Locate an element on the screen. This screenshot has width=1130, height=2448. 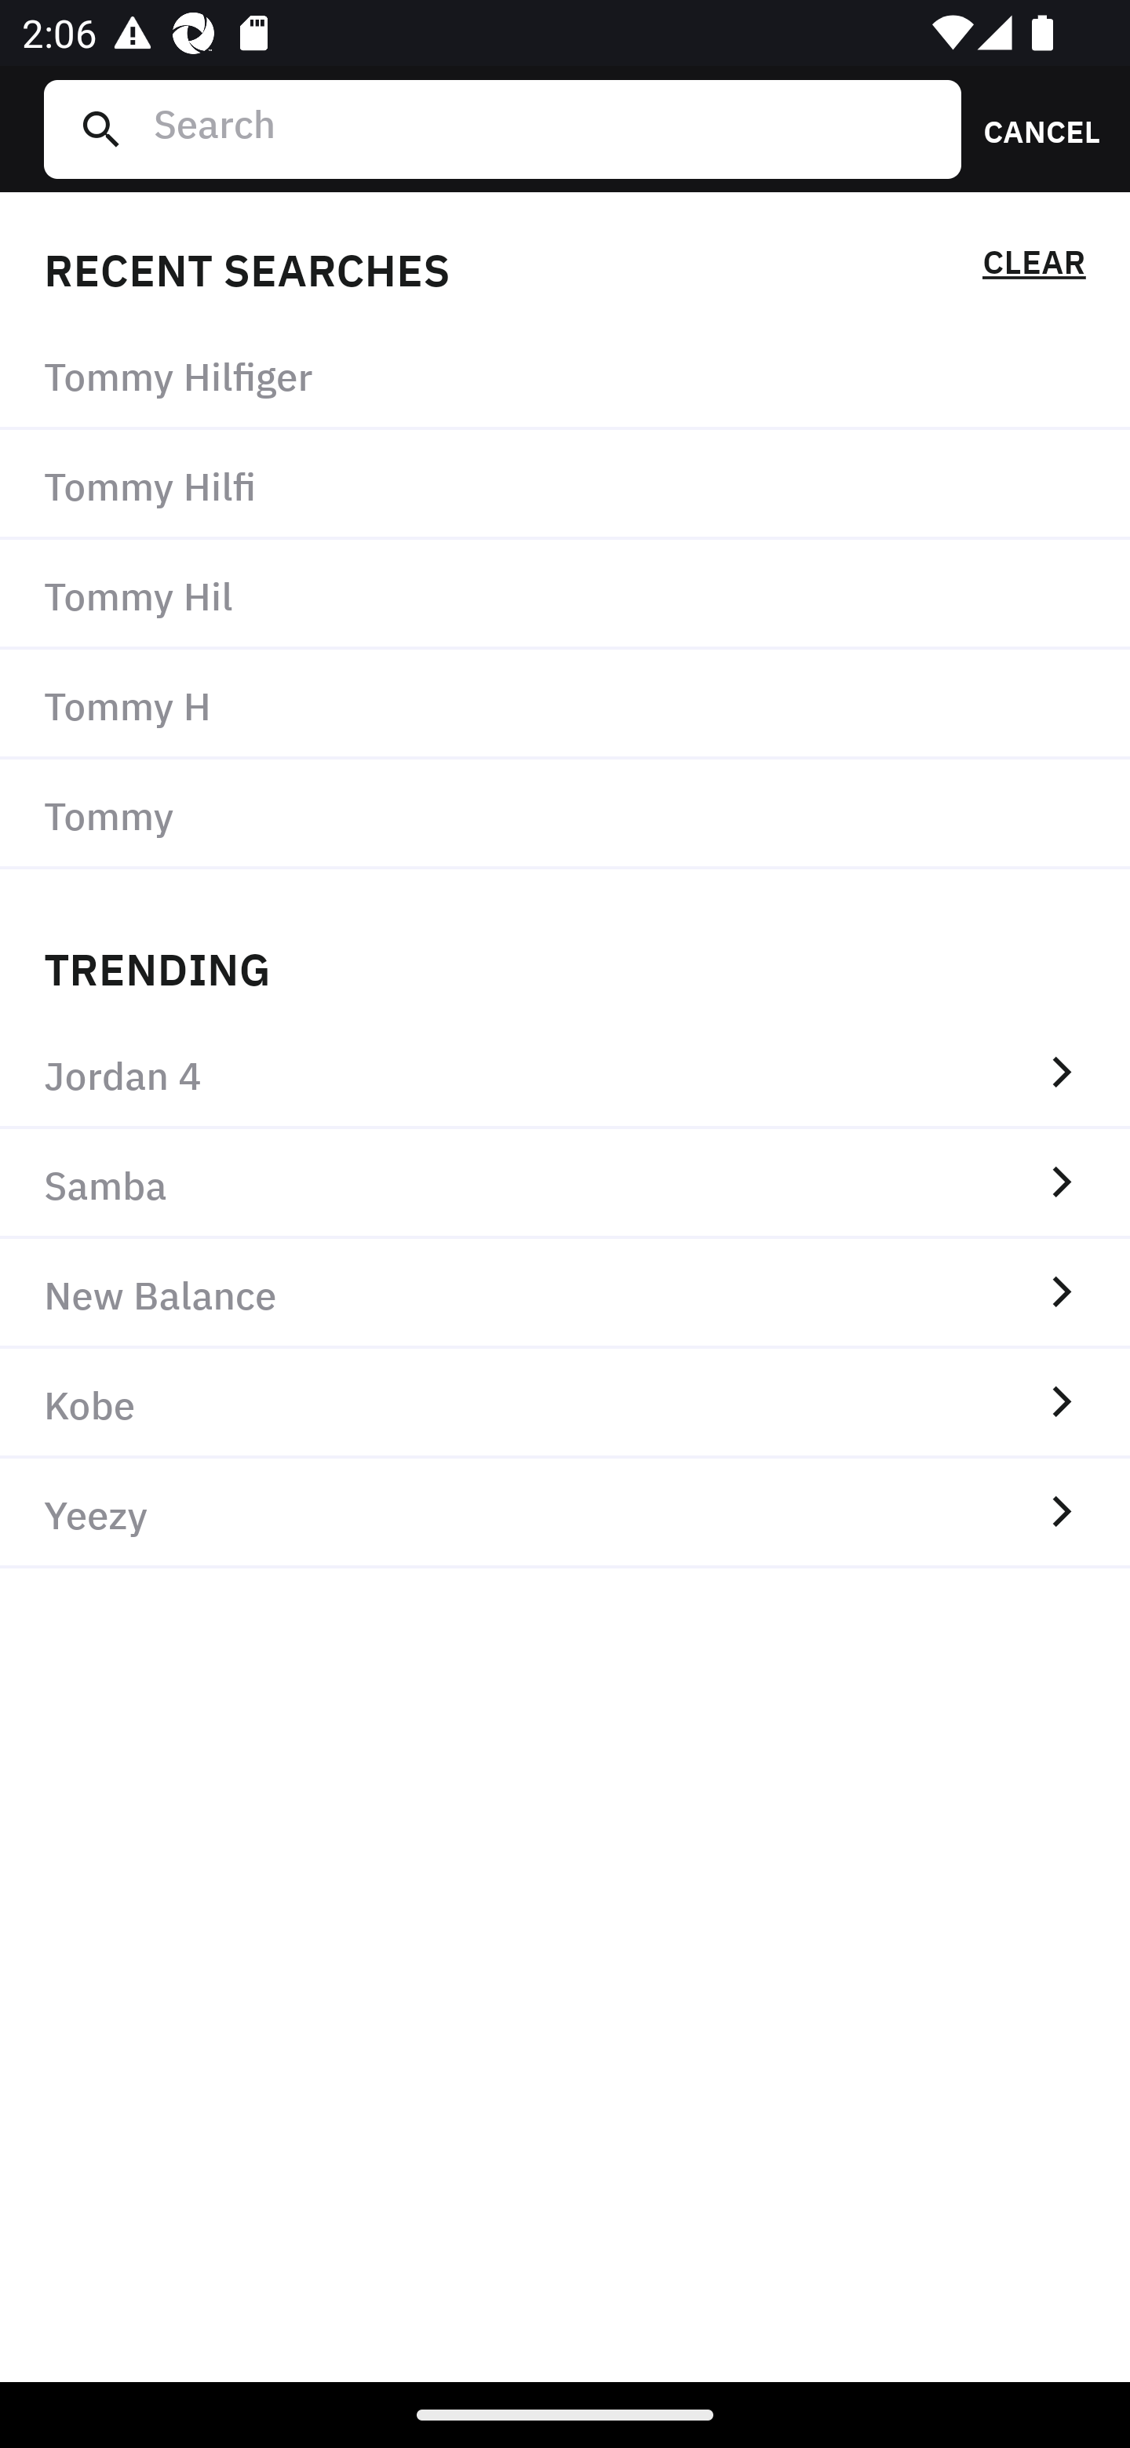
Yeezy  is located at coordinates (565, 1514).